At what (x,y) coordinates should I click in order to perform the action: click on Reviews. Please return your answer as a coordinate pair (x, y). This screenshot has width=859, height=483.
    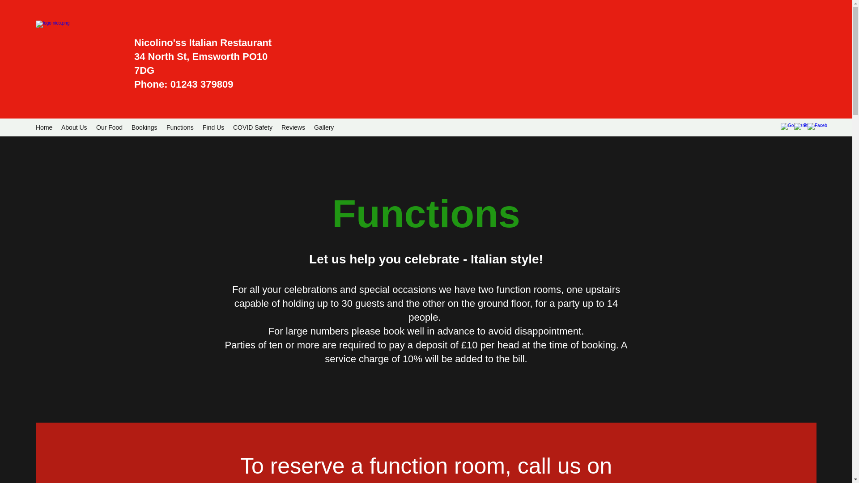
    Looking at the image, I should click on (293, 127).